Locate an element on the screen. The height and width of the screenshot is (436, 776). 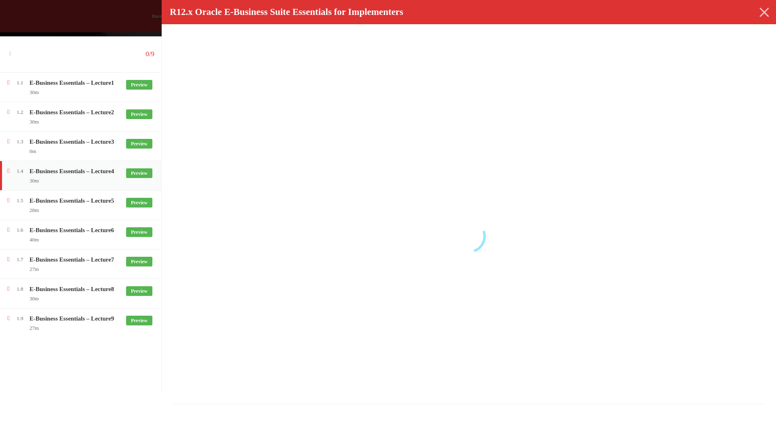
Home is located at coordinates (161, 187).